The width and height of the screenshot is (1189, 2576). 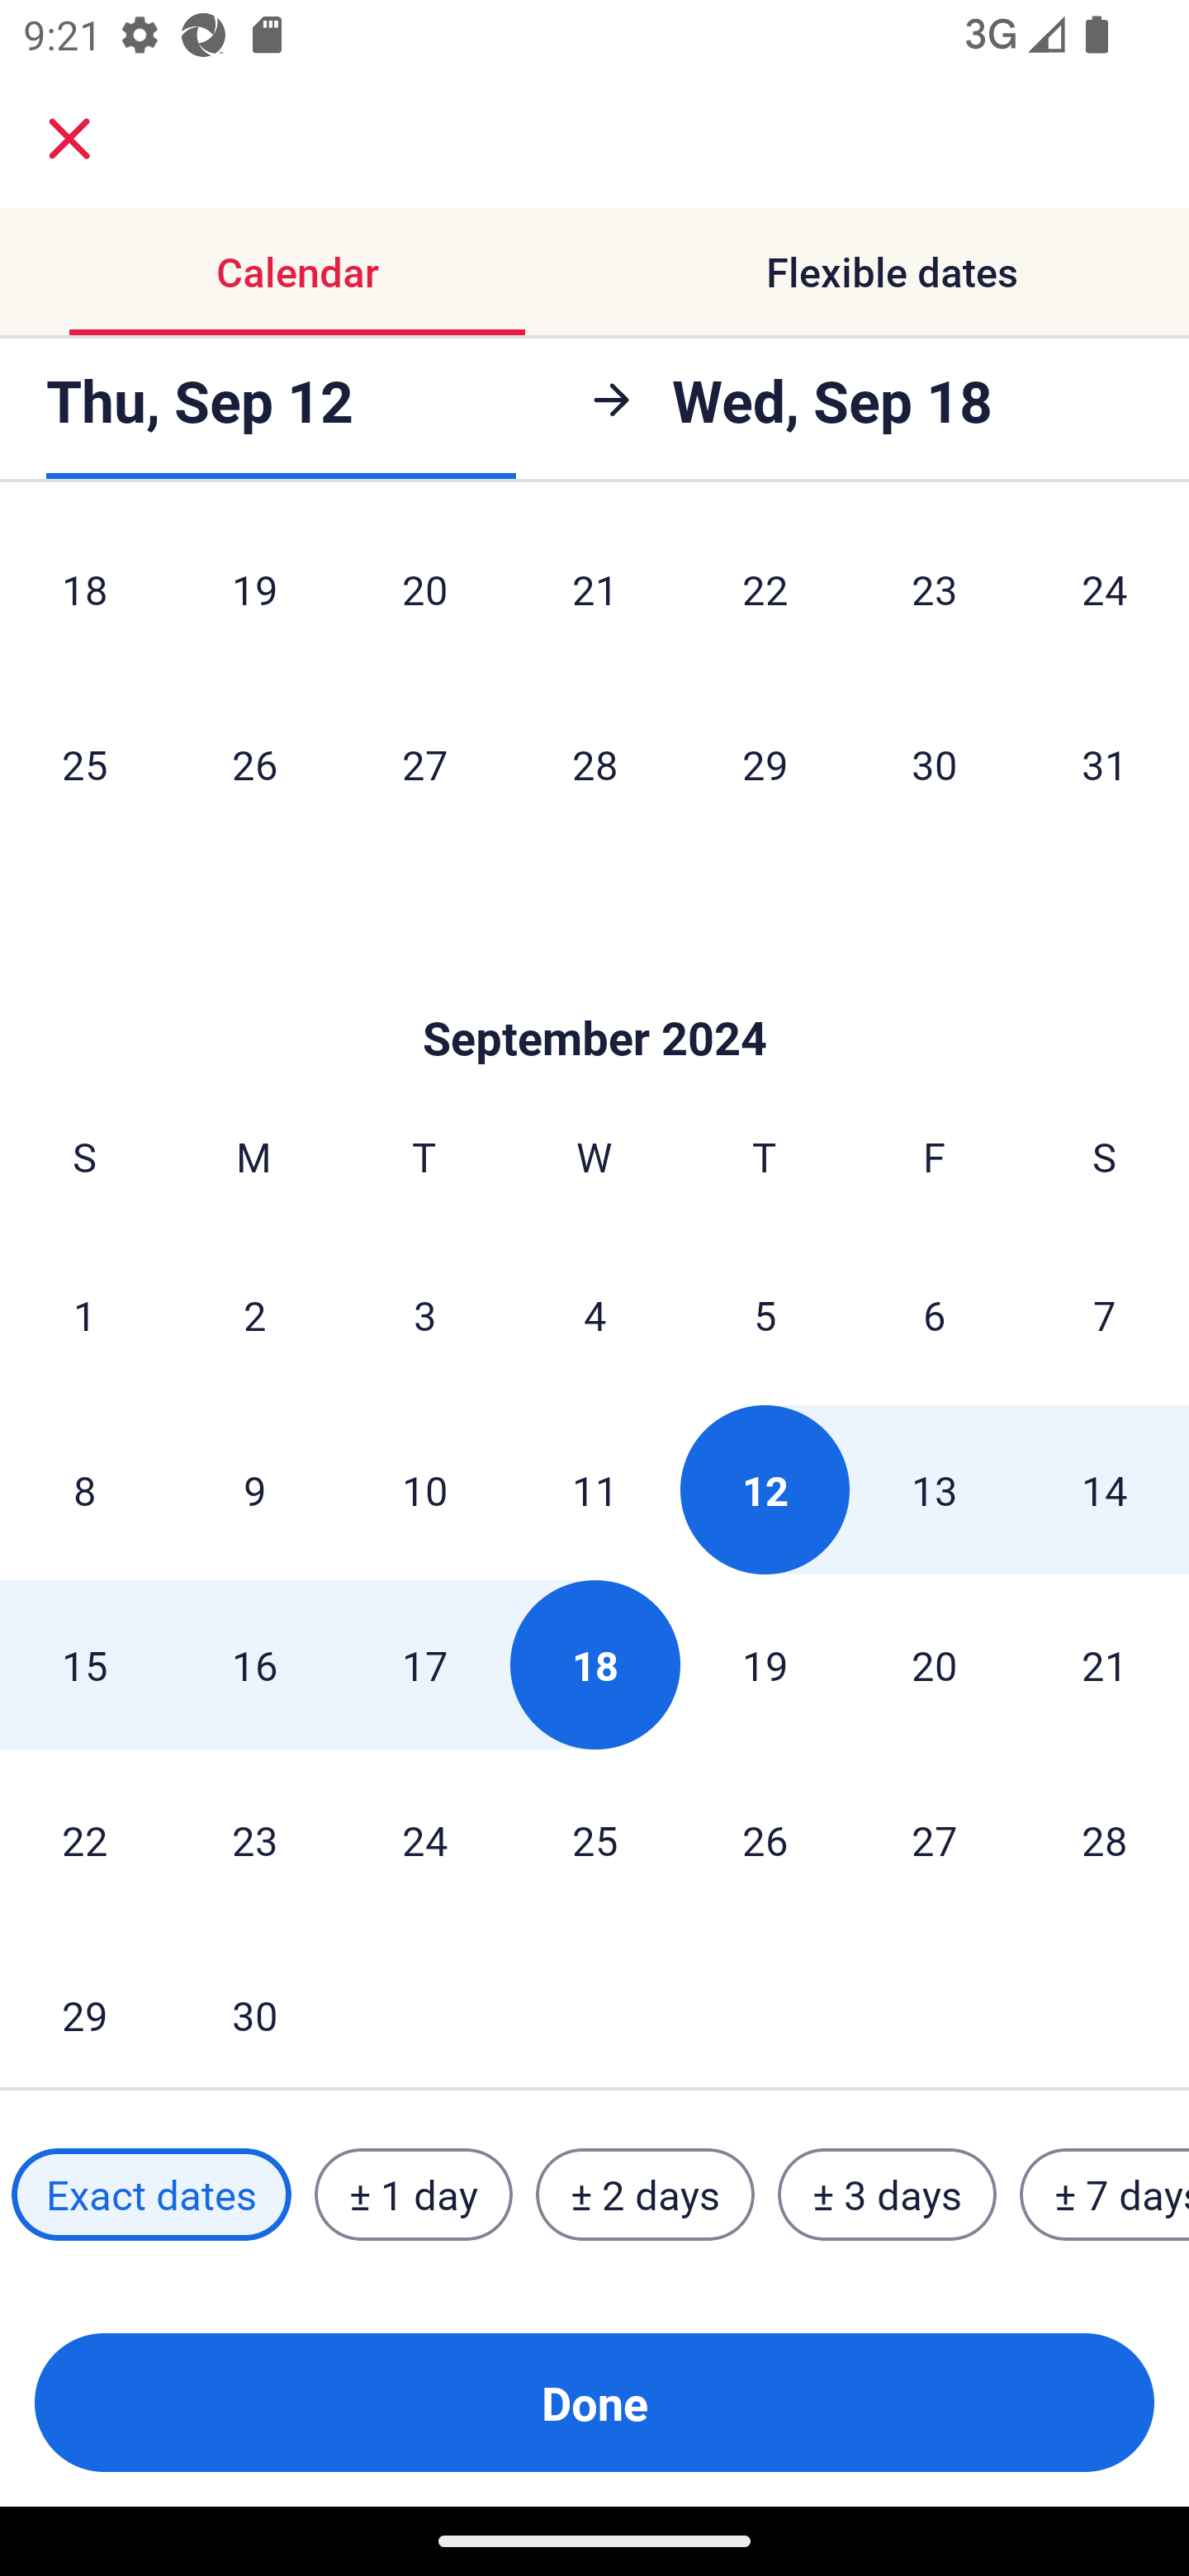 I want to click on 26 Thursday, September 26, 2024, so click(x=765, y=1839).